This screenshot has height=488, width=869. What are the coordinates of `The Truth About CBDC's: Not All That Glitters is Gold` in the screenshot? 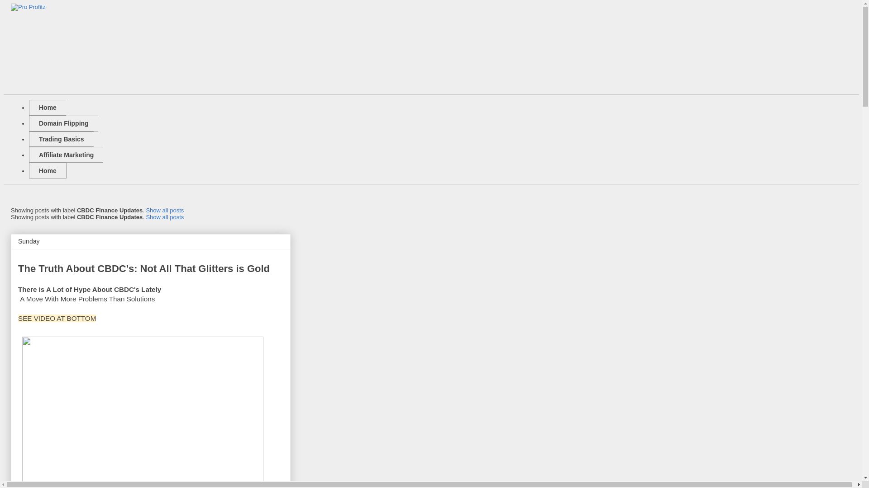 It's located at (144, 268).